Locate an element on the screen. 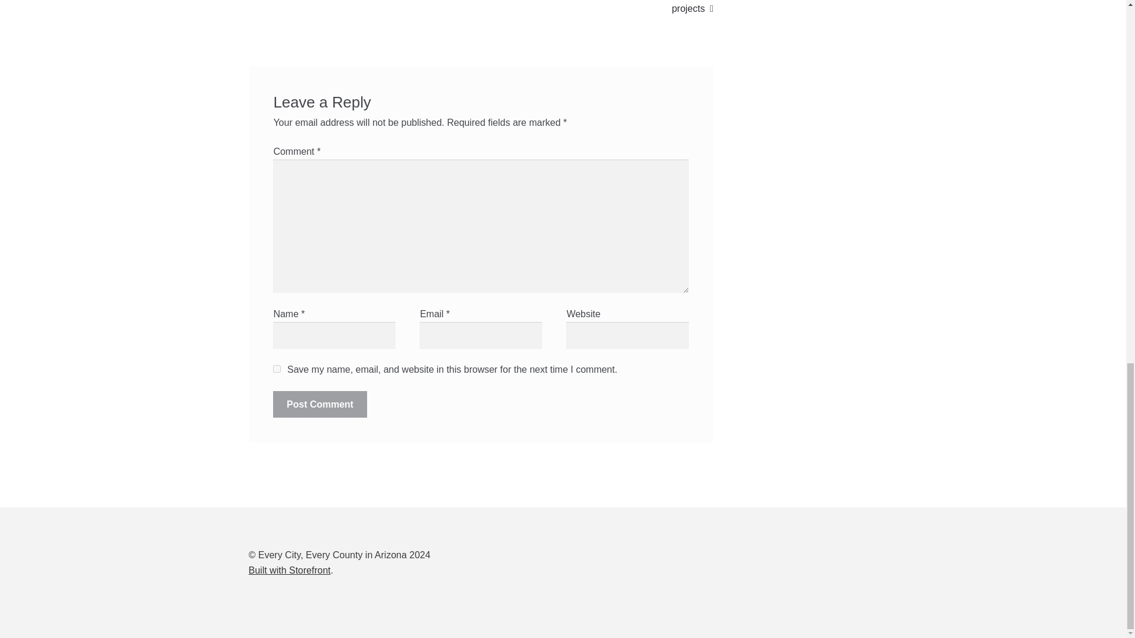  Built with Storefront is located at coordinates (290, 570).